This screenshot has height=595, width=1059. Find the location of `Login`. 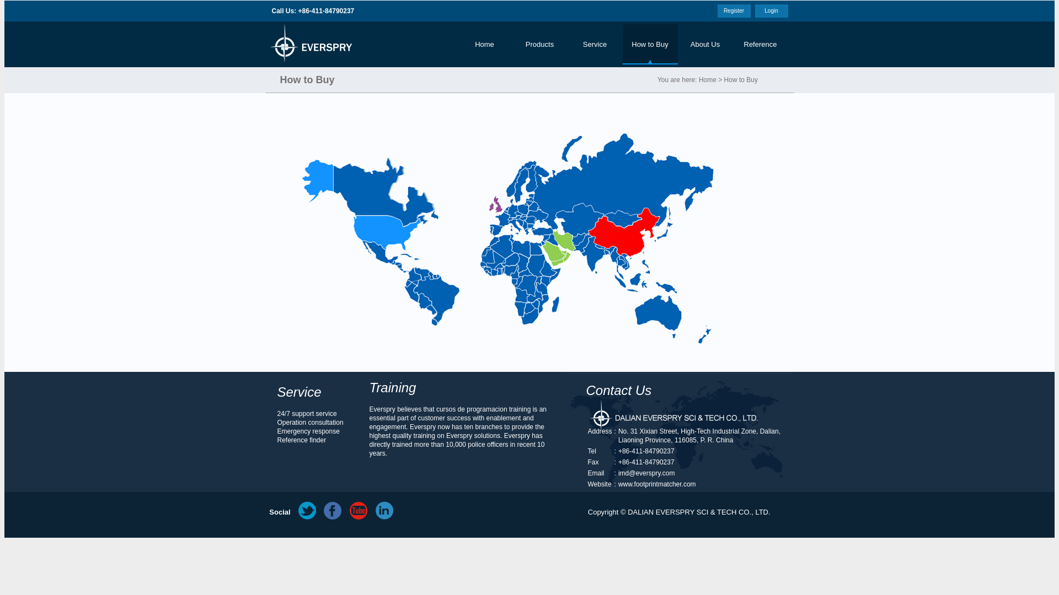

Login is located at coordinates (771, 10).